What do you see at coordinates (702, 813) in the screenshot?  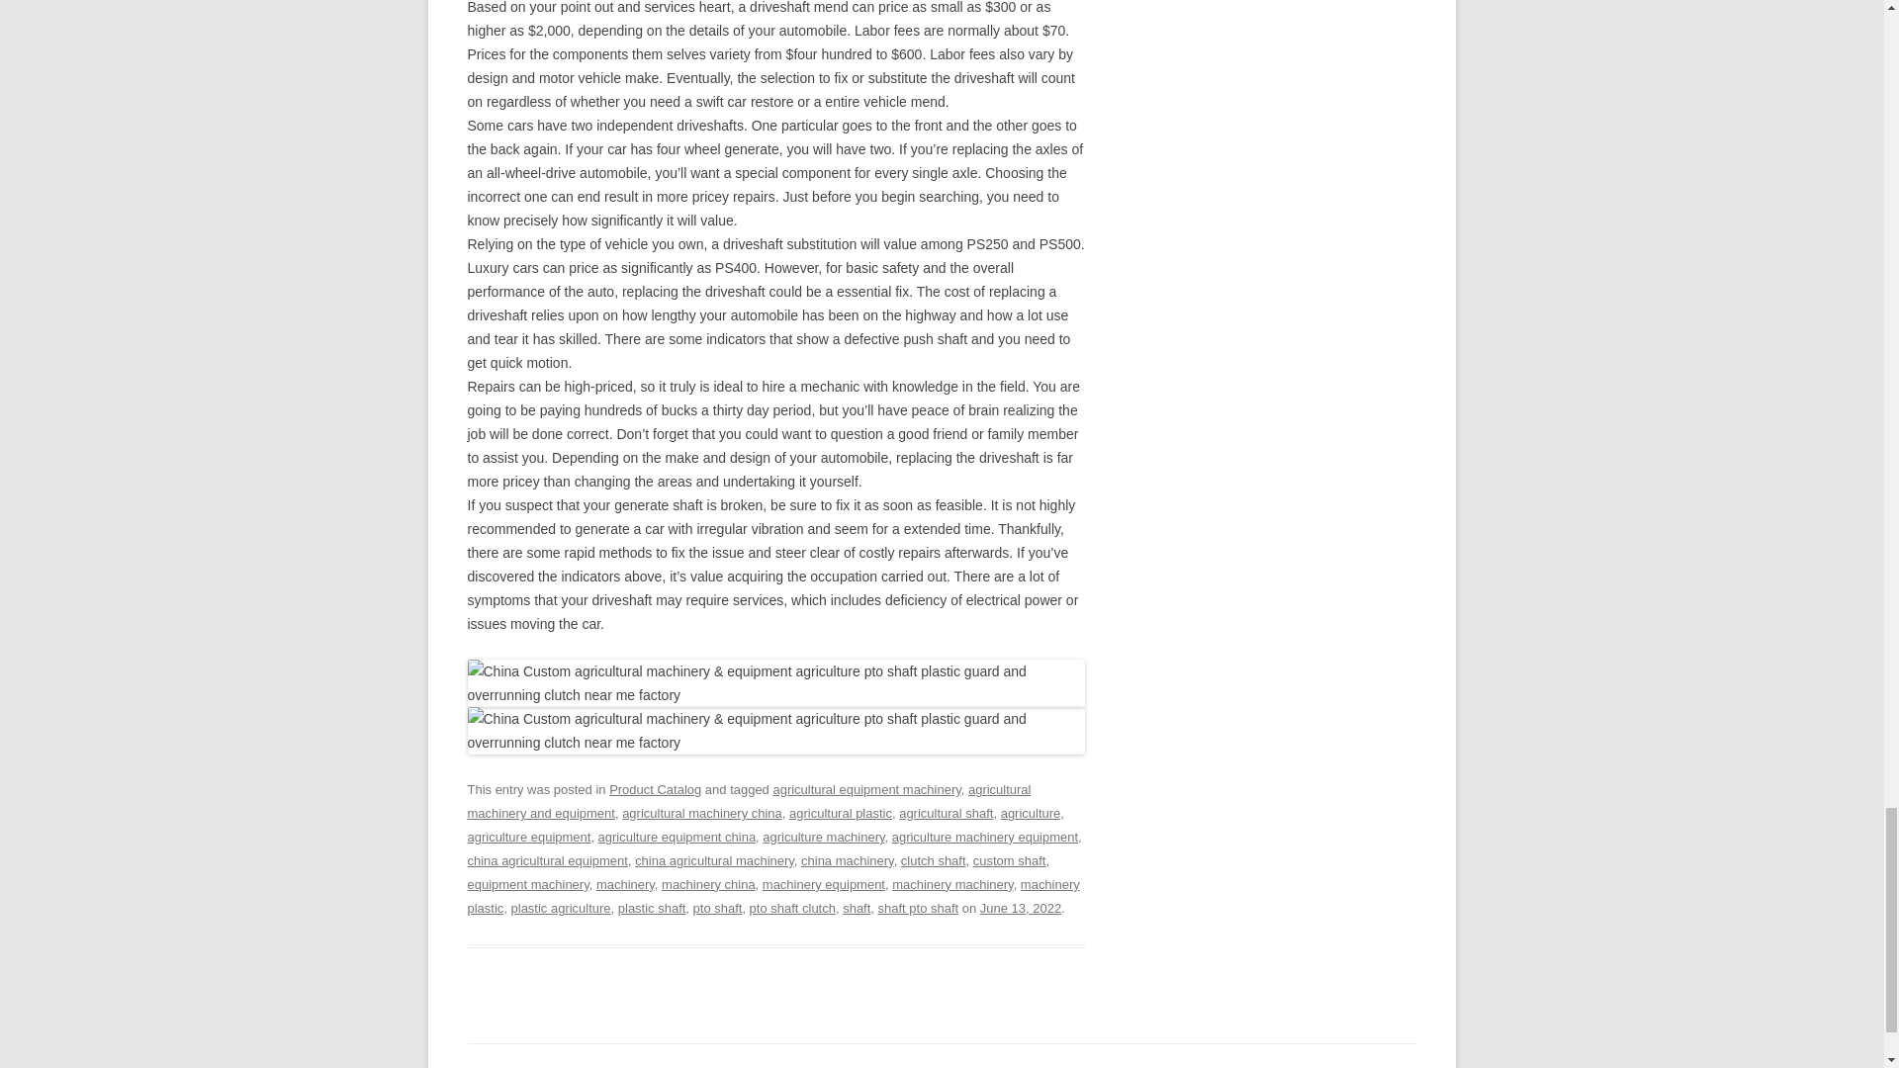 I see `agricultural machinery china` at bounding box center [702, 813].